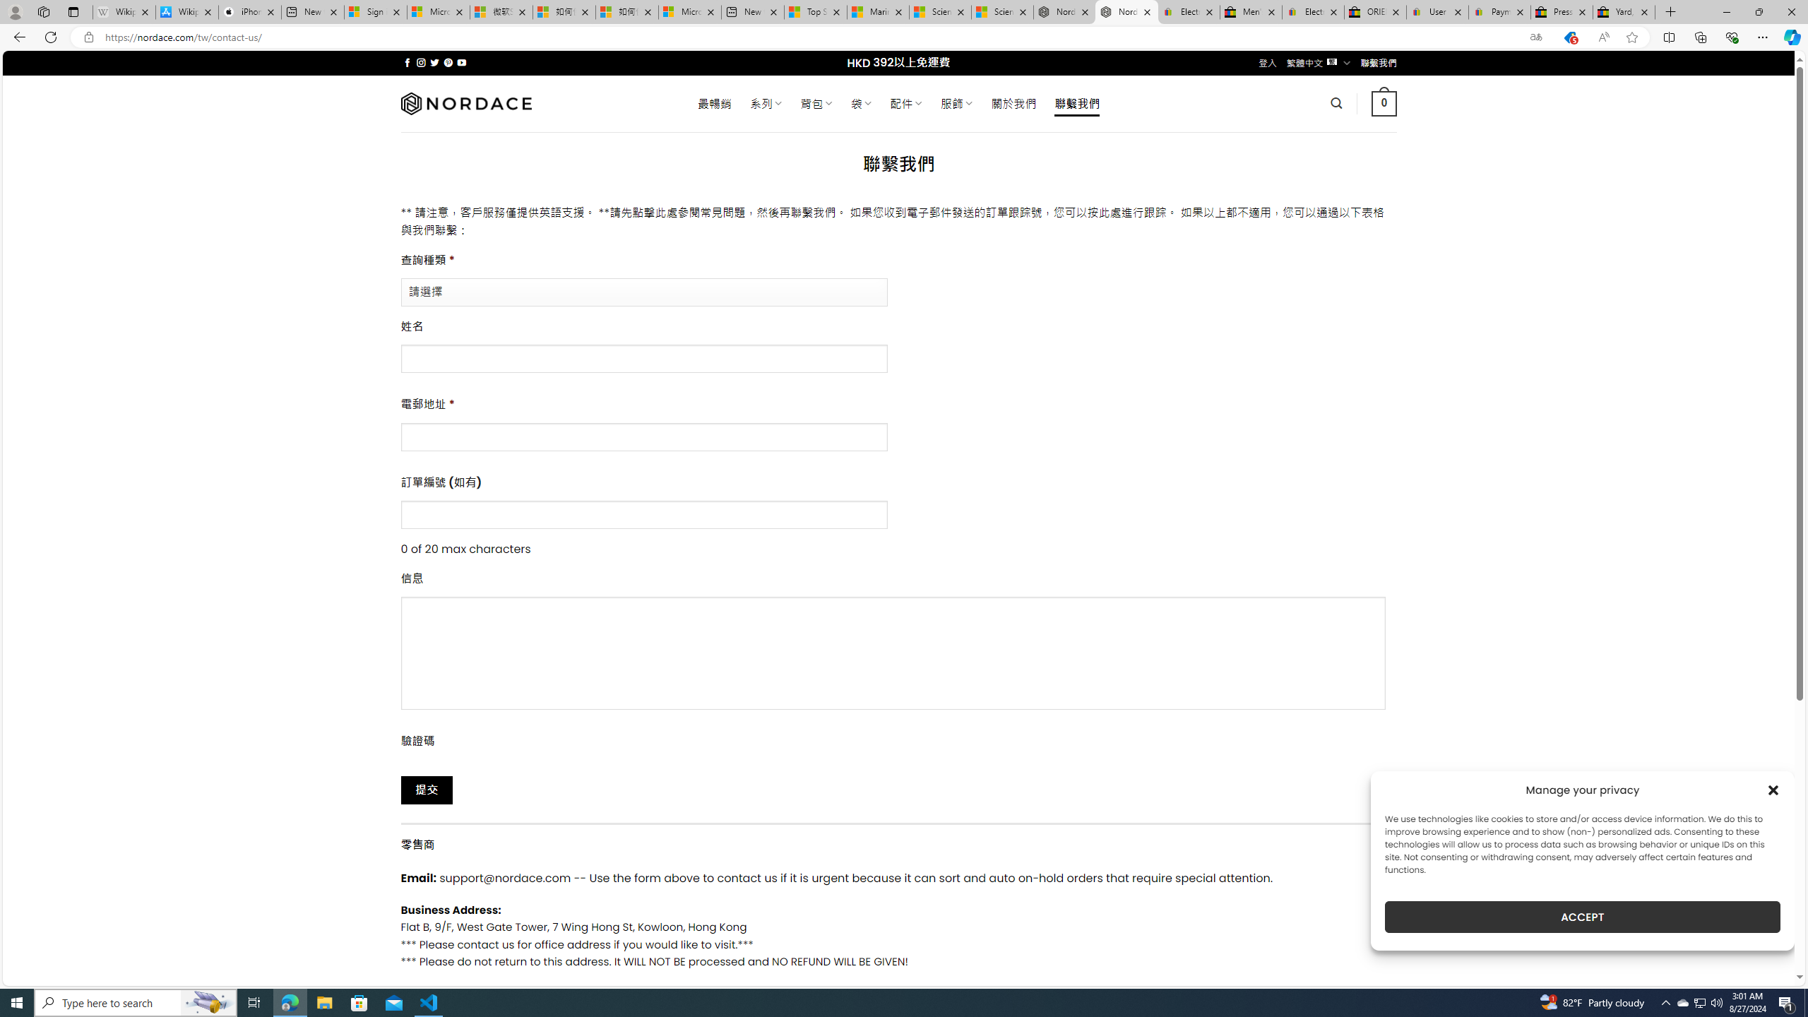 The image size is (1808, 1017). What do you see at coordinates (250, 12) in the screenshot?
I see `iPhone - Apple` at bounding box center [250, 12].